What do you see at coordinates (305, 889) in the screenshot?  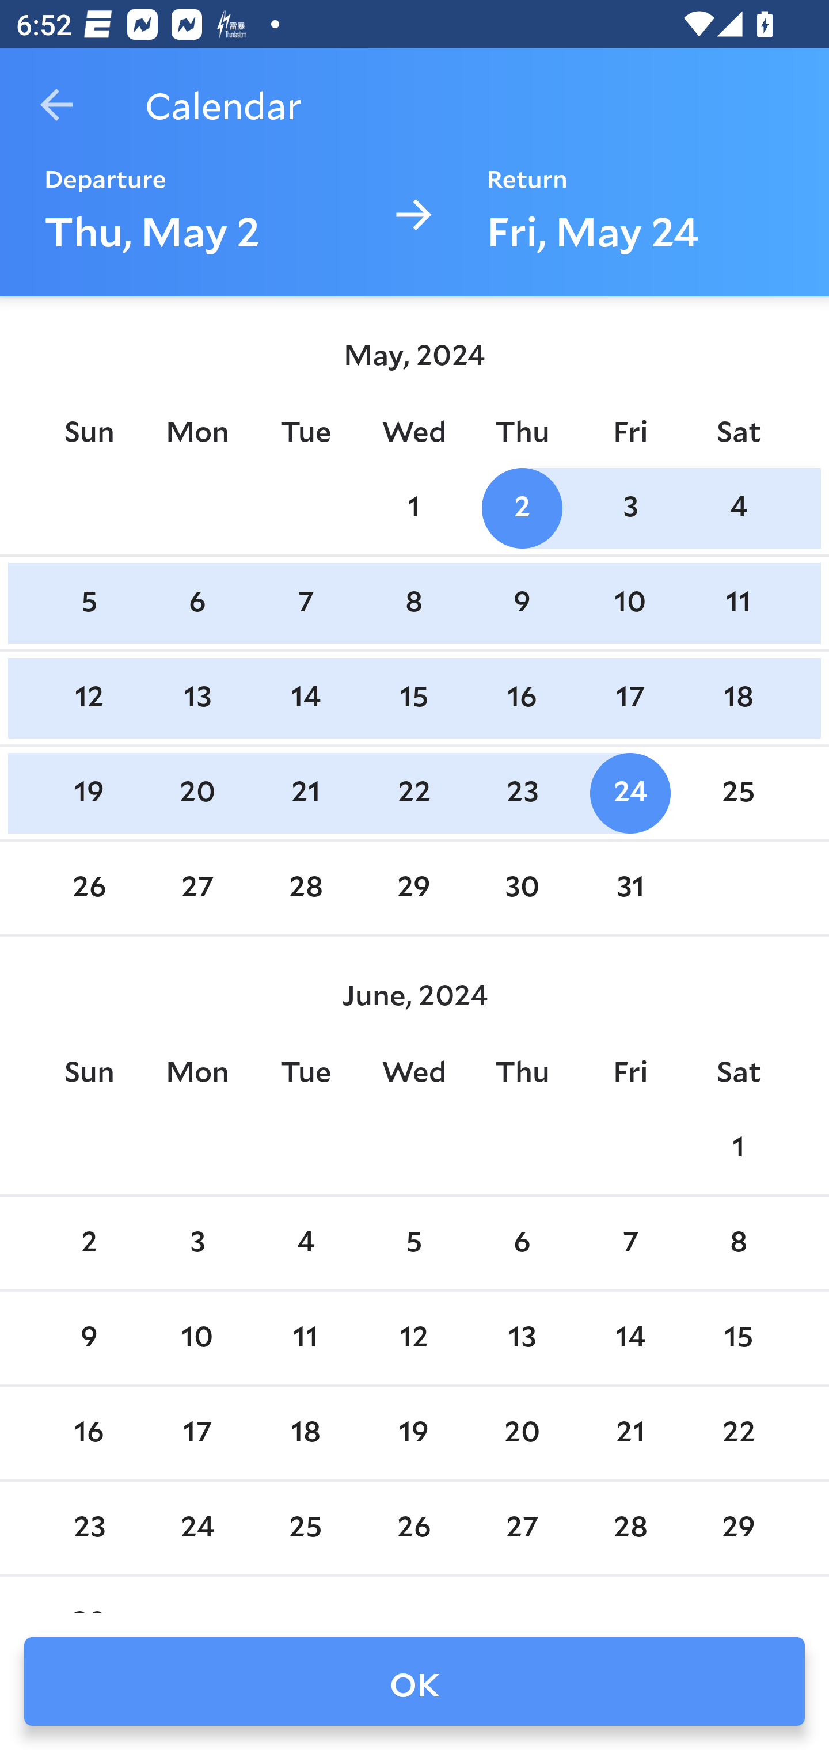 I see `28` at bounding box center [305, 889].